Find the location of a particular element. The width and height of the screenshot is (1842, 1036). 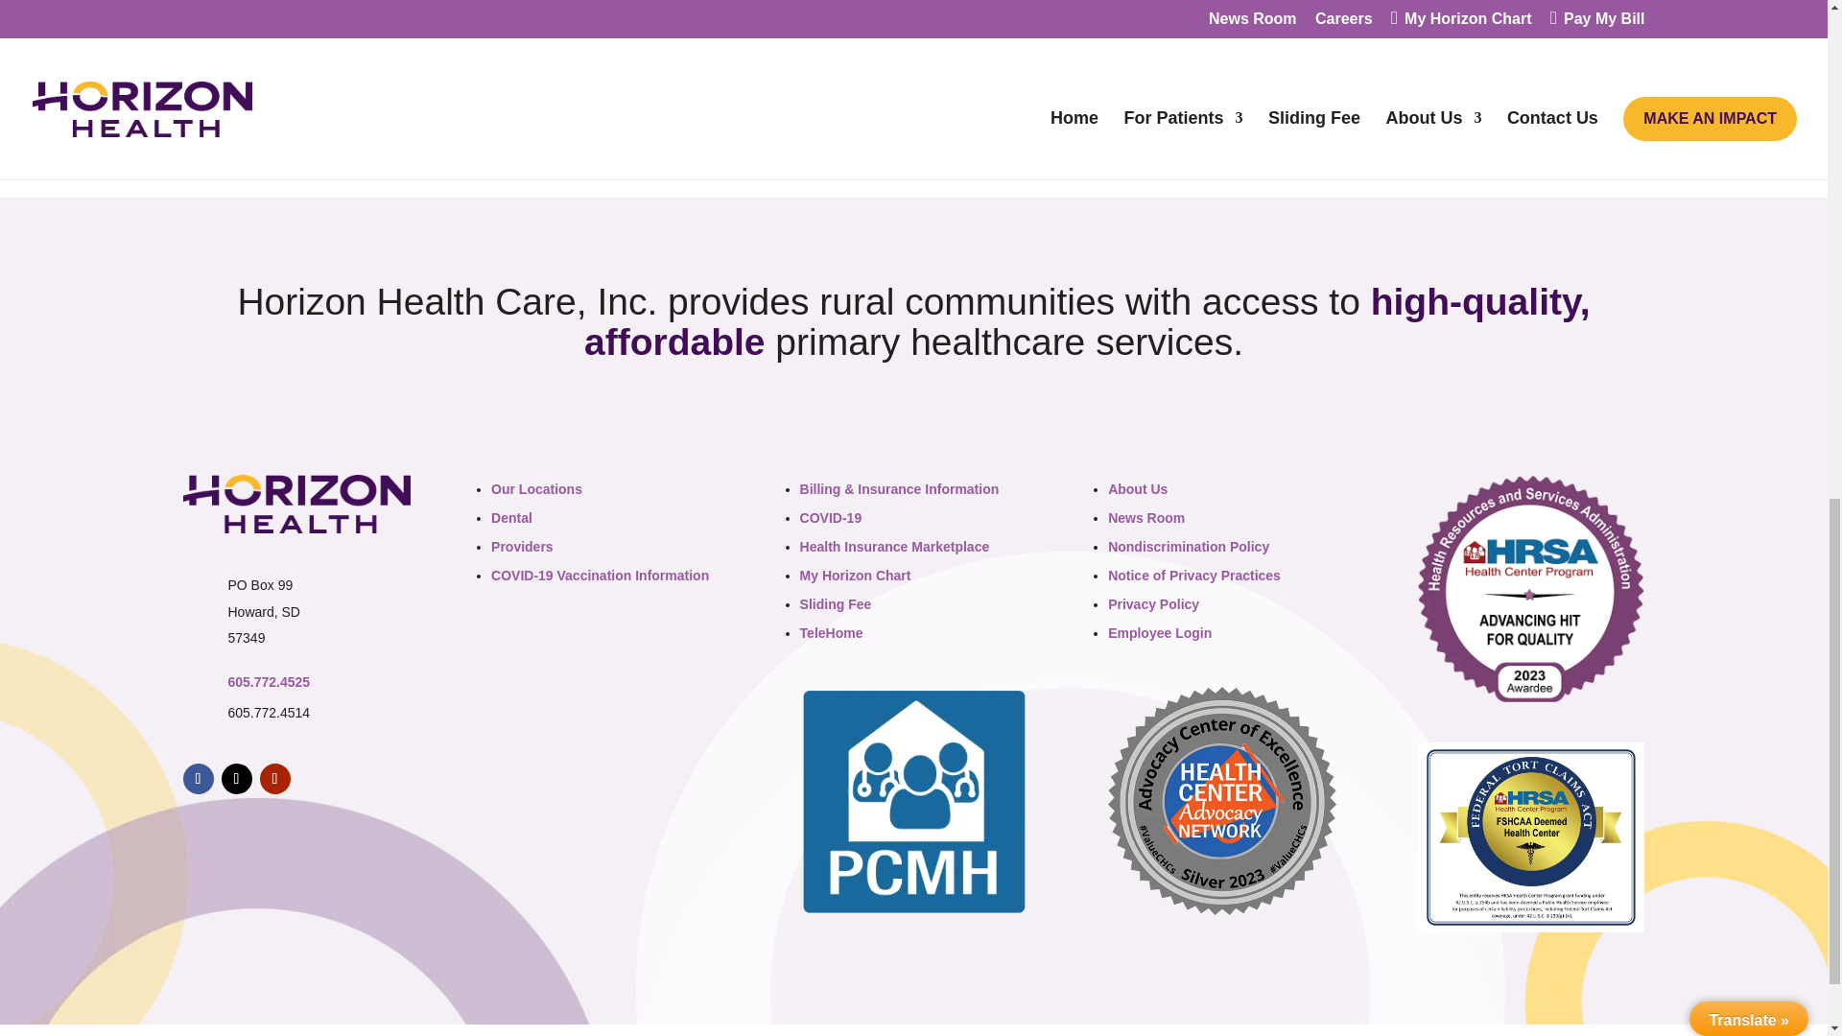

Follow on Facebook is located at coordinates (198, 779).